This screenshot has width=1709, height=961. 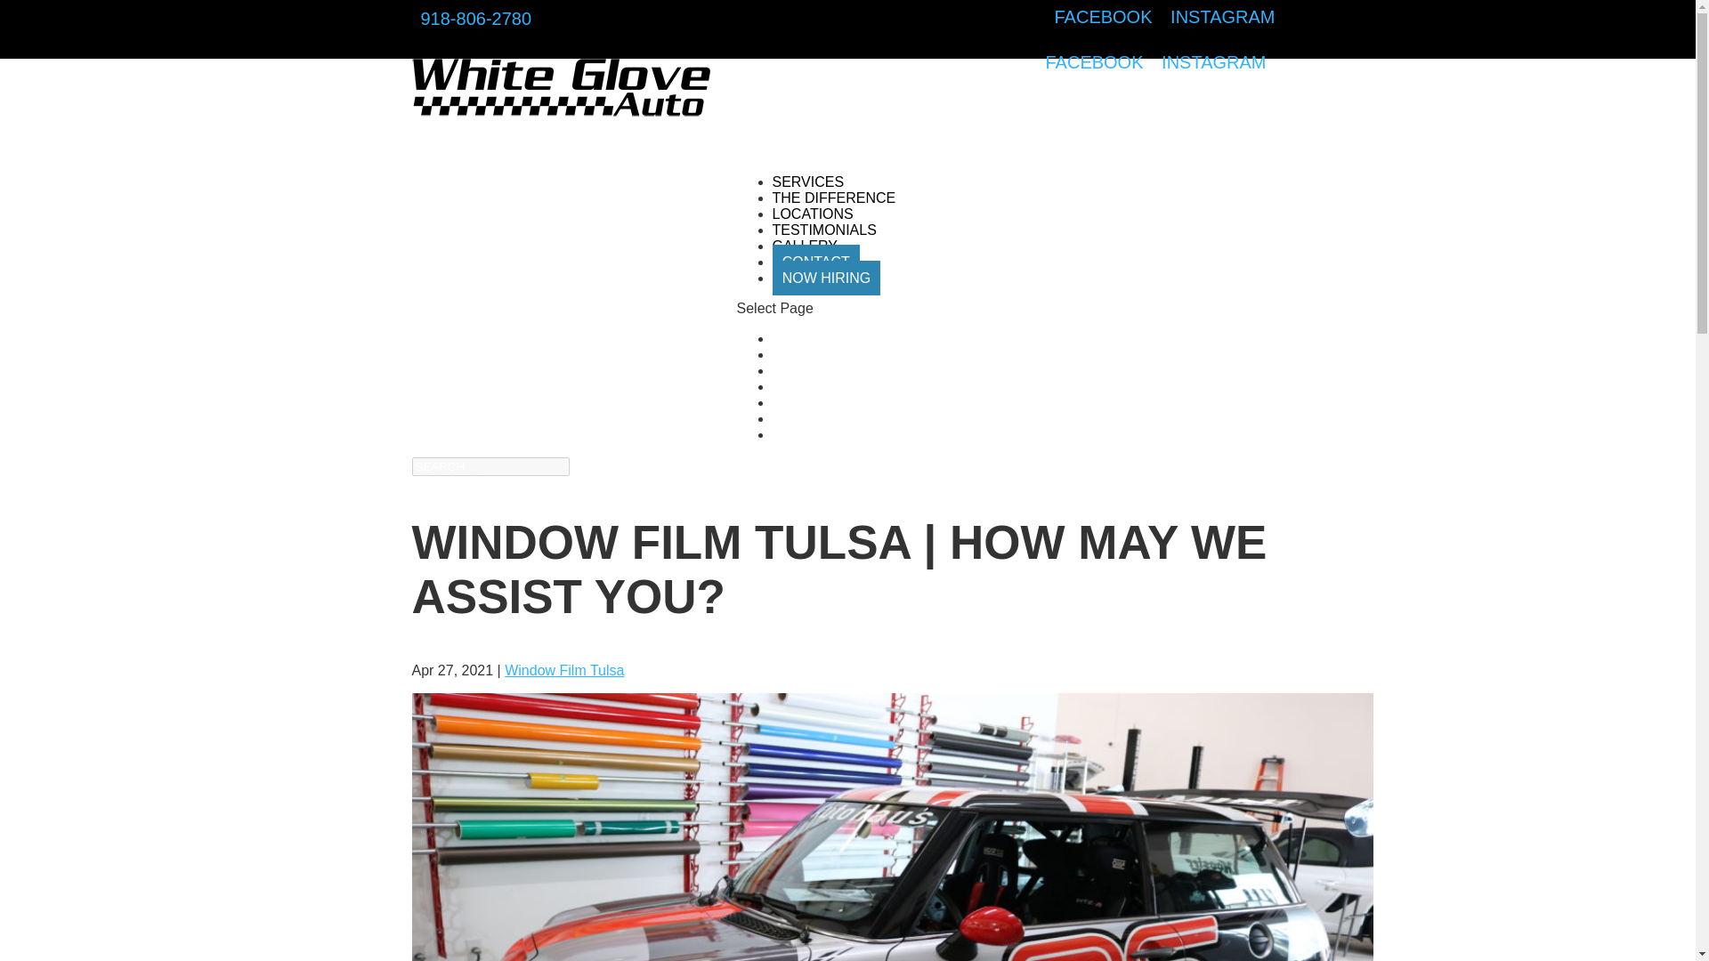 I want to click on FACEBOOK, so click(x=1103, y=16).